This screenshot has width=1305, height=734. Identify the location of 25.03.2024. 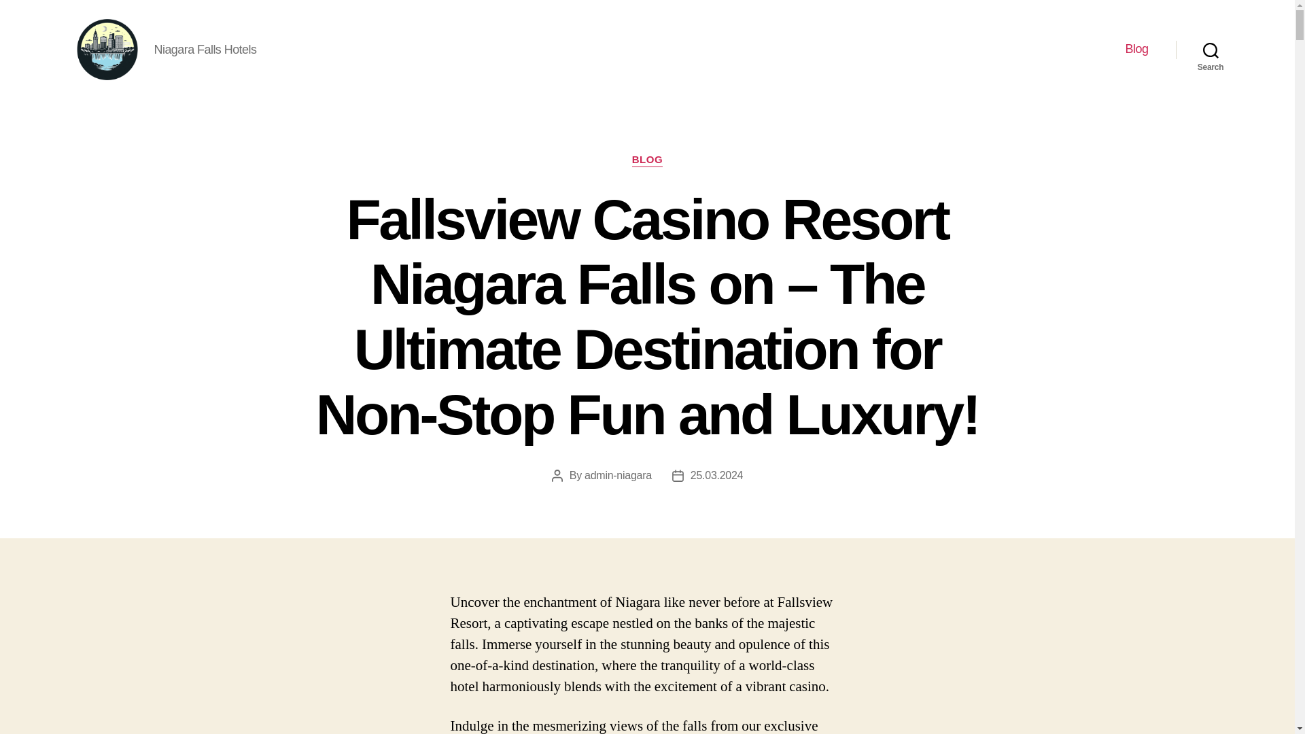
(716, 476).